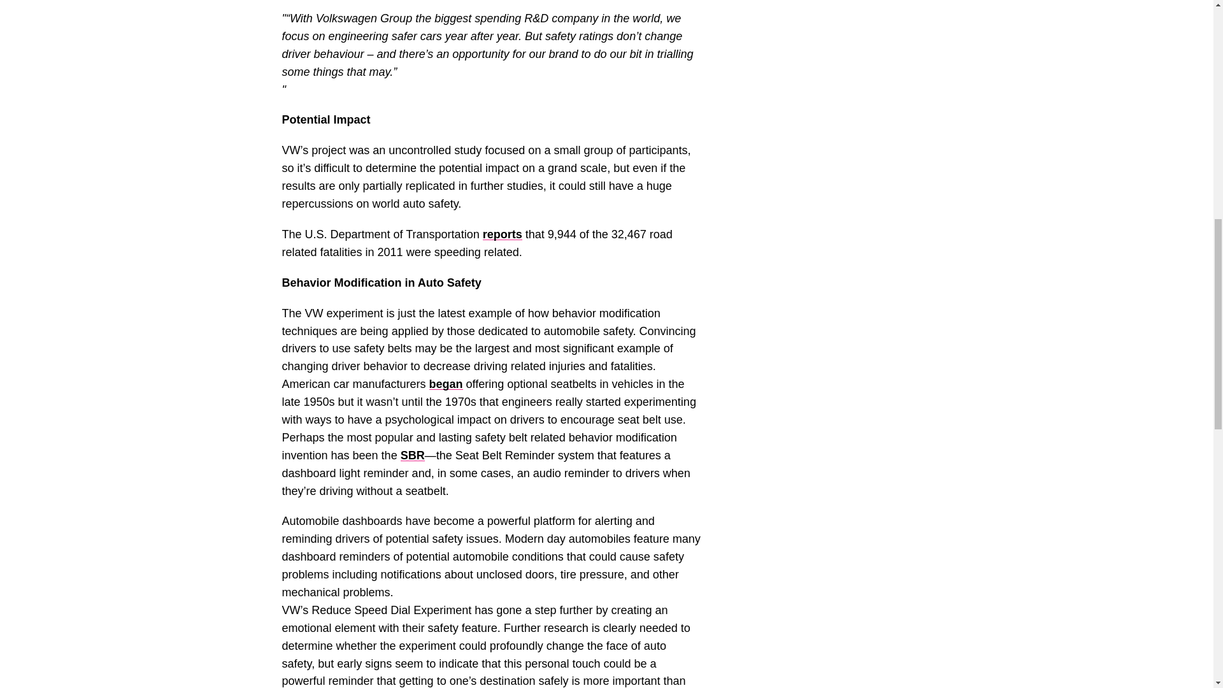  I want to click on began, so click(446, 383).